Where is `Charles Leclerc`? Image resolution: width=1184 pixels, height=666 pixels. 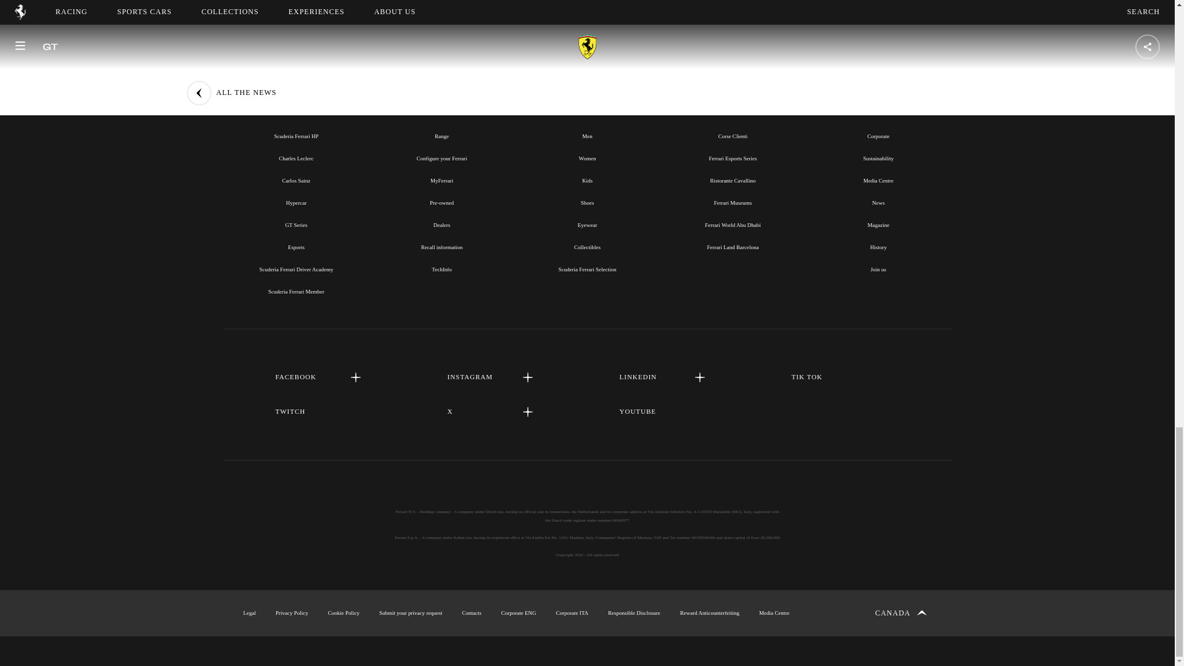
Charles Leclerc is located at coordinates (296, 158).